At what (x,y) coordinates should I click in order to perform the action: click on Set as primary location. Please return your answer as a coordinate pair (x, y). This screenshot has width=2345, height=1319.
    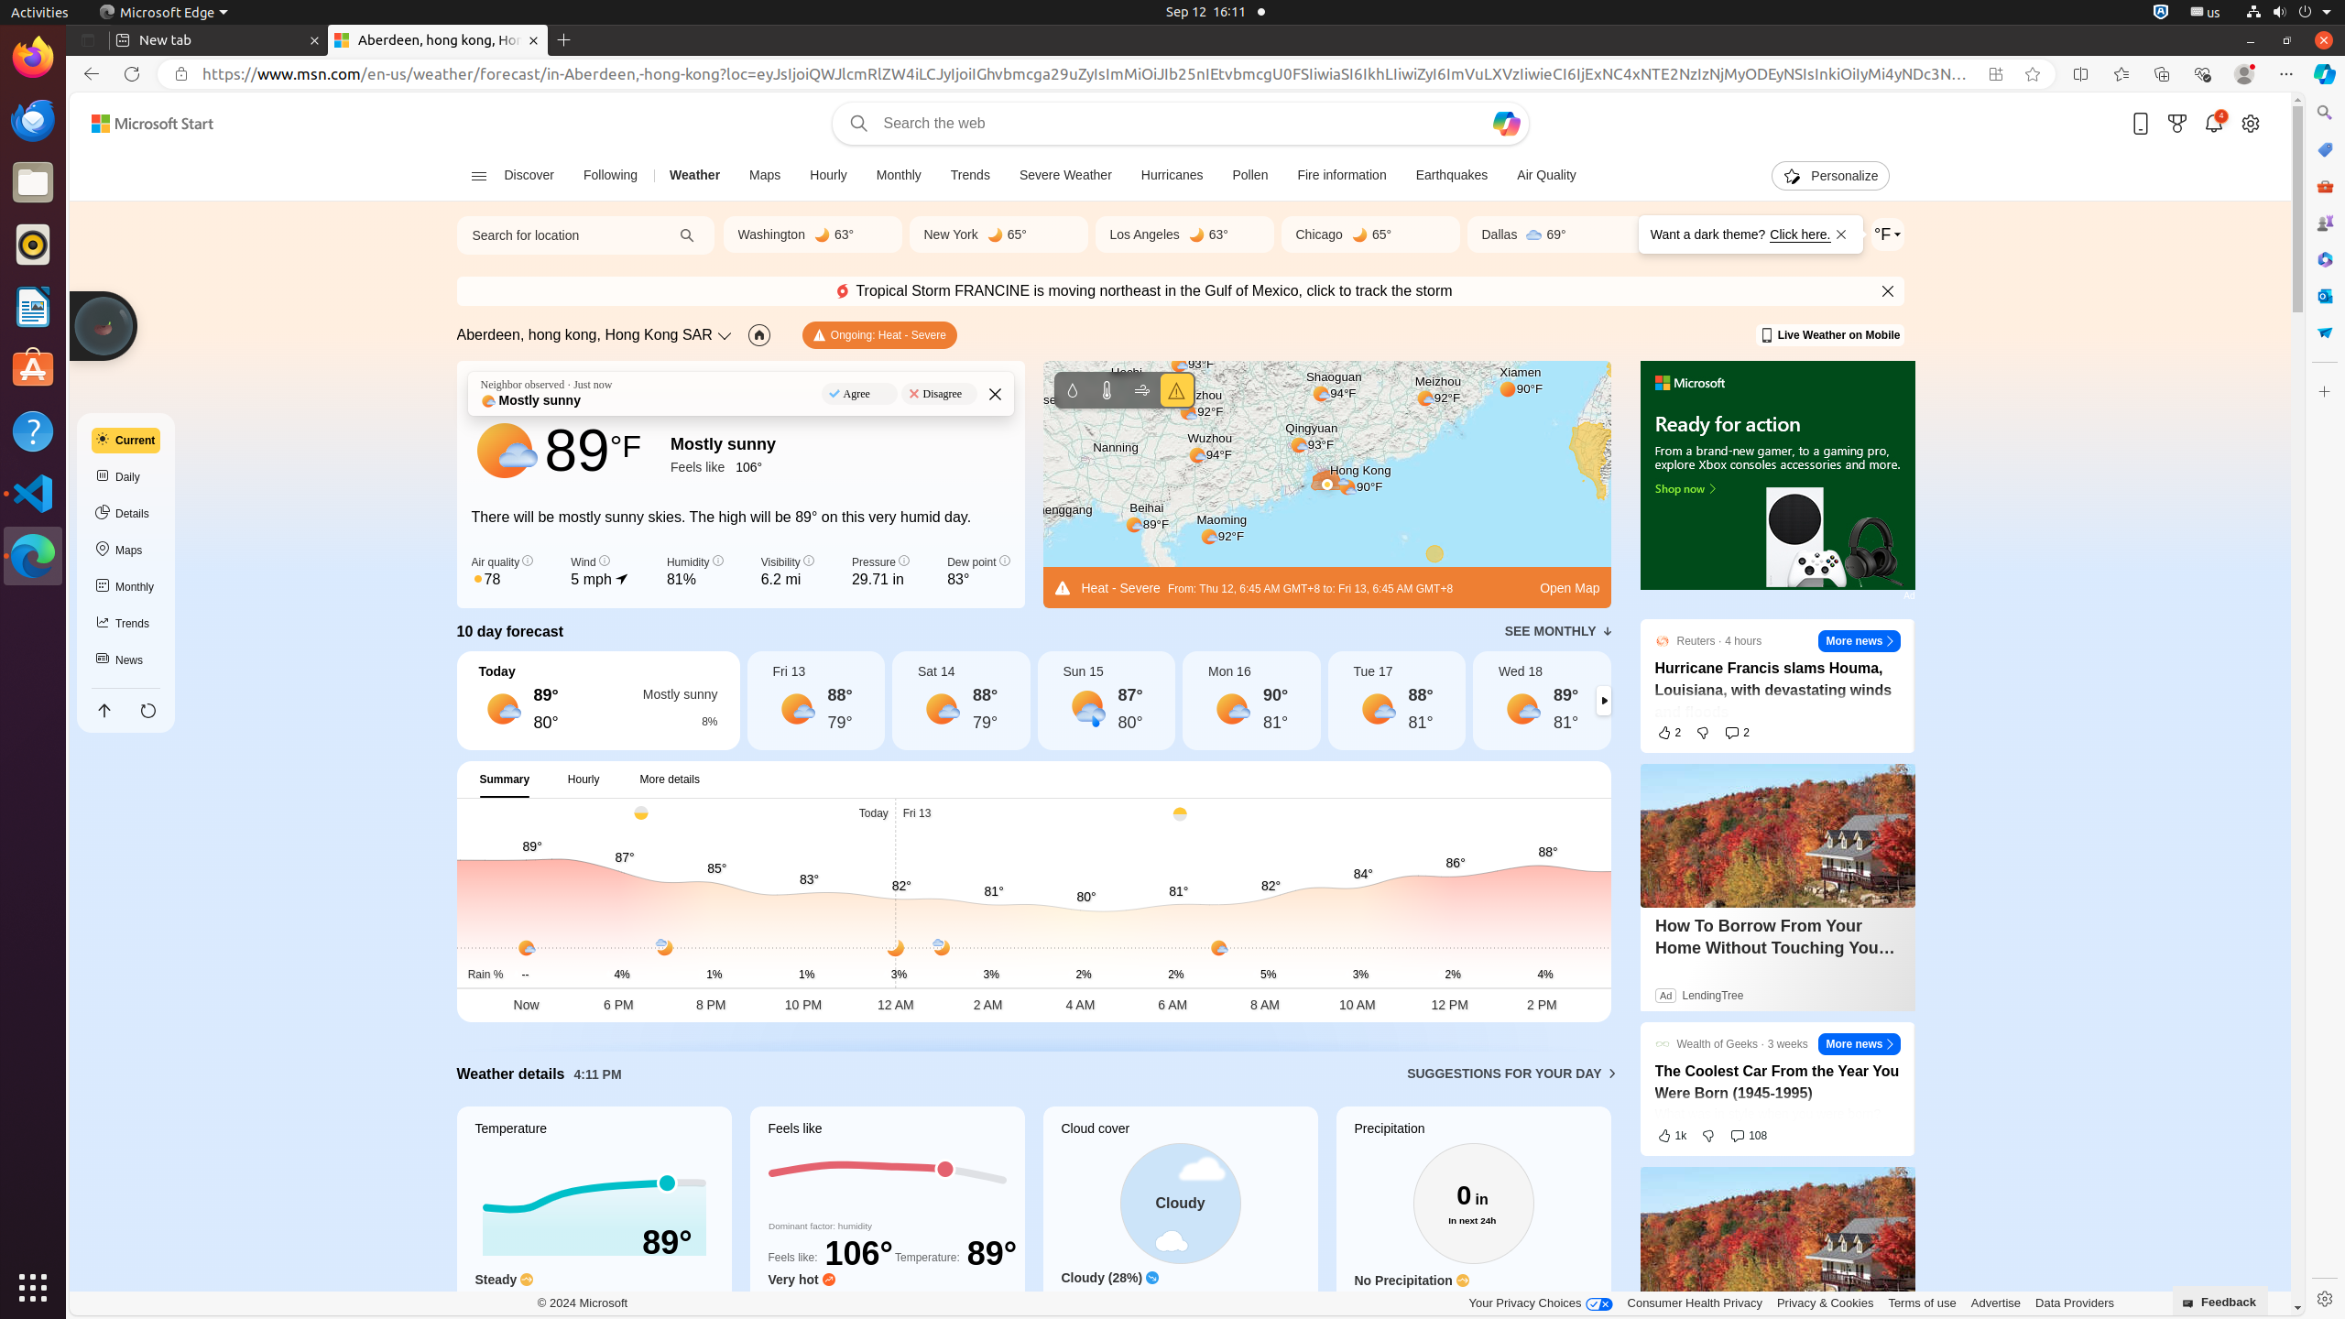
    Looking at the image, I should click on (758, 335).